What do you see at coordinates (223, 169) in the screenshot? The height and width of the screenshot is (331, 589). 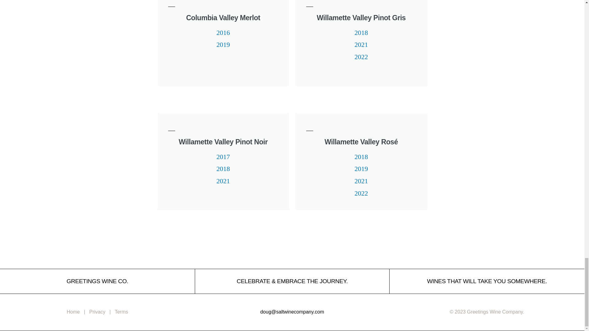 I see `2018` at bounding box center [223, 169].